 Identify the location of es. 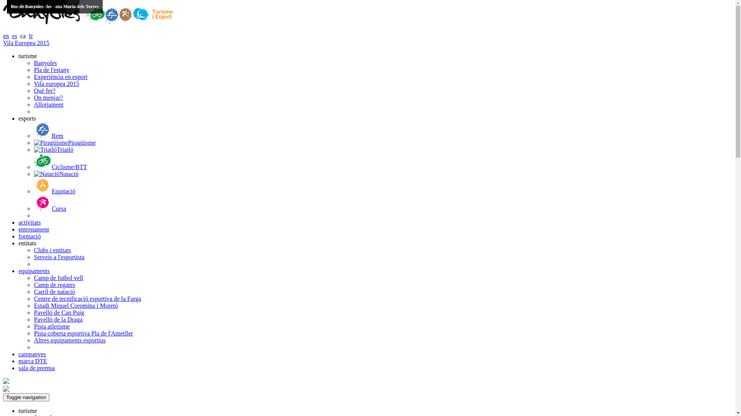
(15, 36).